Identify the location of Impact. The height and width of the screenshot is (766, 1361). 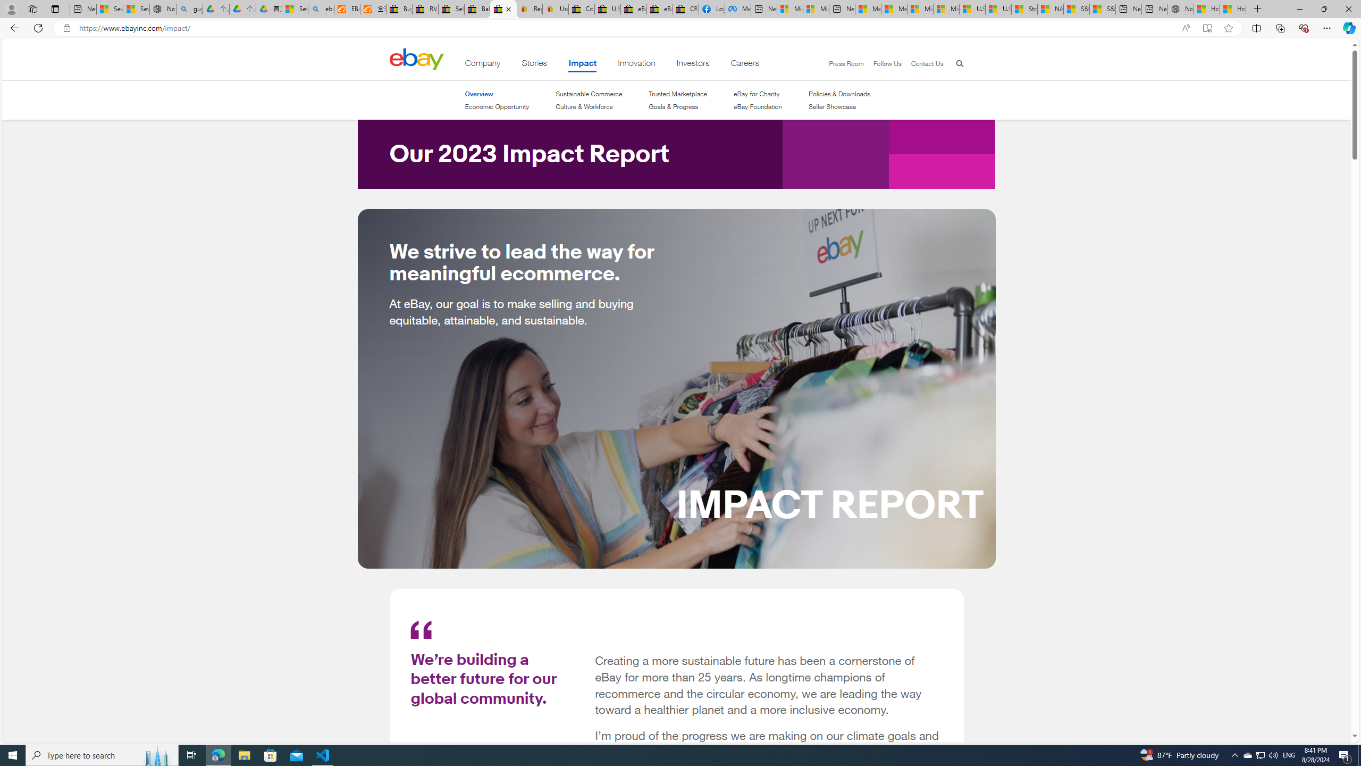
(583, 65).